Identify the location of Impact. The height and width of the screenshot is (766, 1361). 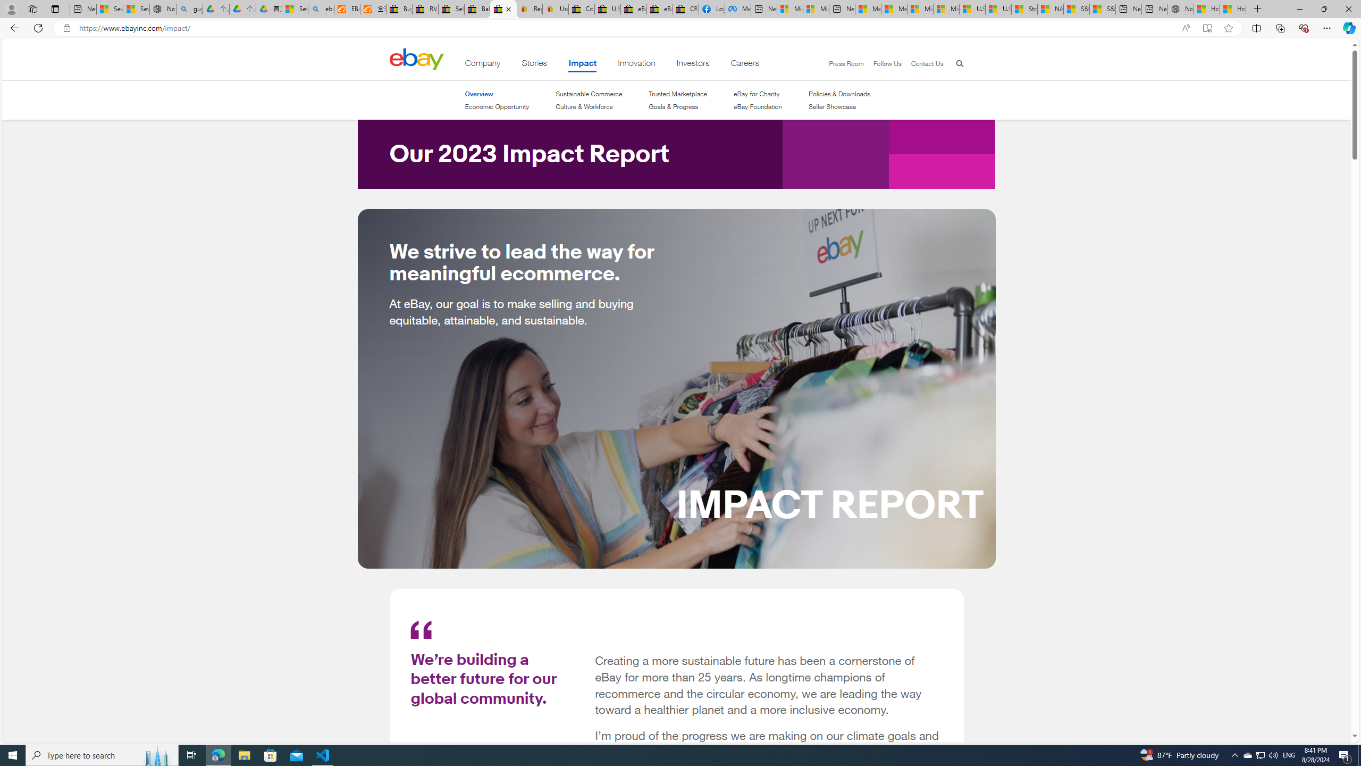
(583, 65).